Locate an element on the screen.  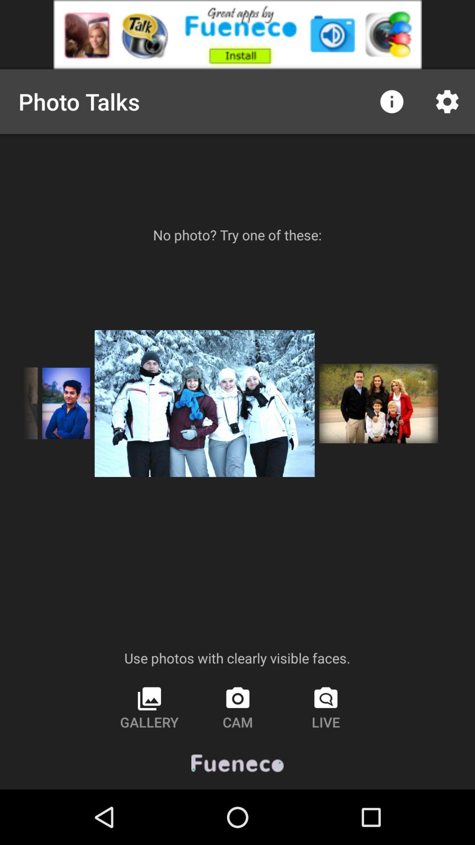
click on the information icon which is left side of settings is located at coordinates (391, 101).